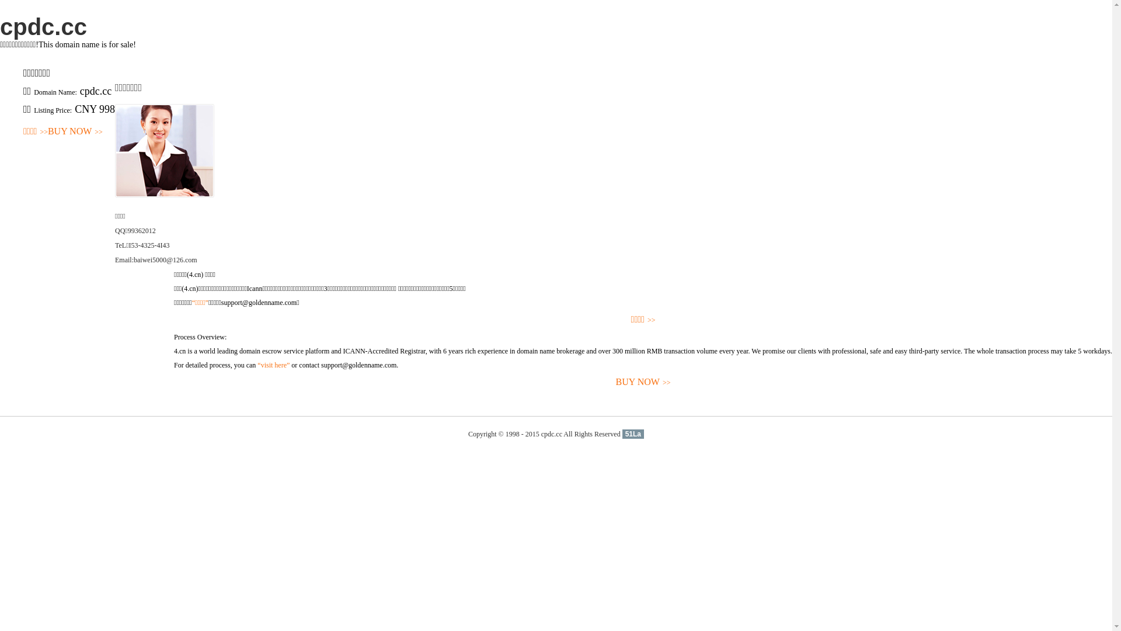 The height and width of the screenshot is (631, 1121). I want to click on BUY NOW>>, so click(643, 382).